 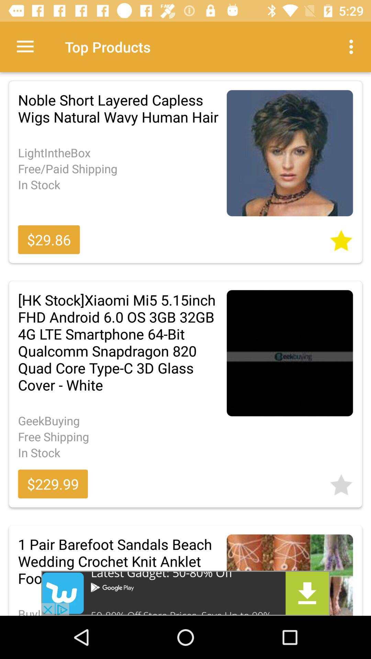 What do you see at coordinates (341, 238) in the screenshot?
I see `bookmark` at bounding box center [341, 238].